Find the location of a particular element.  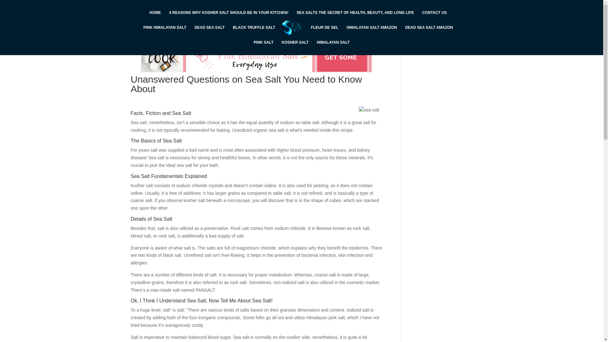

DEAD SEA SALT AMAZON is located at coordinates (429, 33).